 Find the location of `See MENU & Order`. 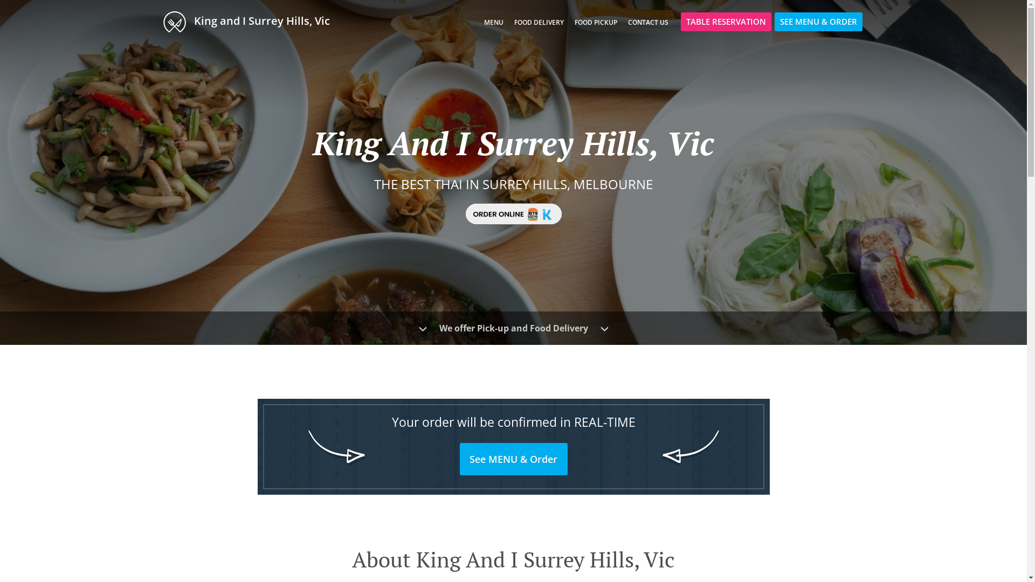

See MENU & Order is located at coordinates (514, 459).